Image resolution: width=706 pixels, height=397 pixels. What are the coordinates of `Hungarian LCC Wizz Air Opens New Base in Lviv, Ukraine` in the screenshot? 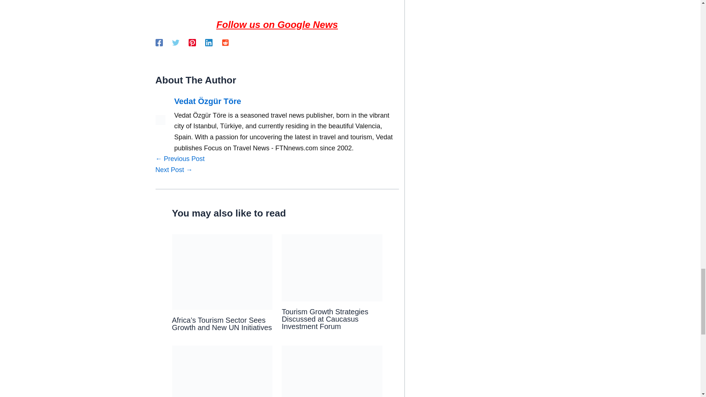 It's located at (180, 159).